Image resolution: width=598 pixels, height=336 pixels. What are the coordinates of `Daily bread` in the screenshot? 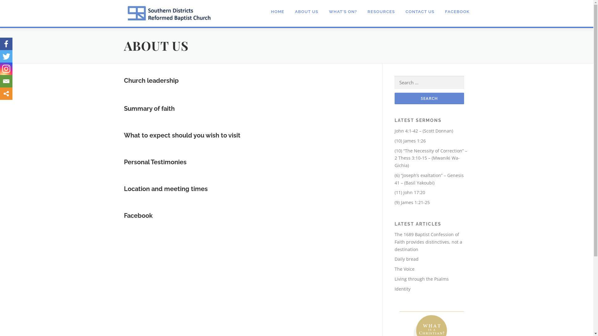 It's located at (406, 259).